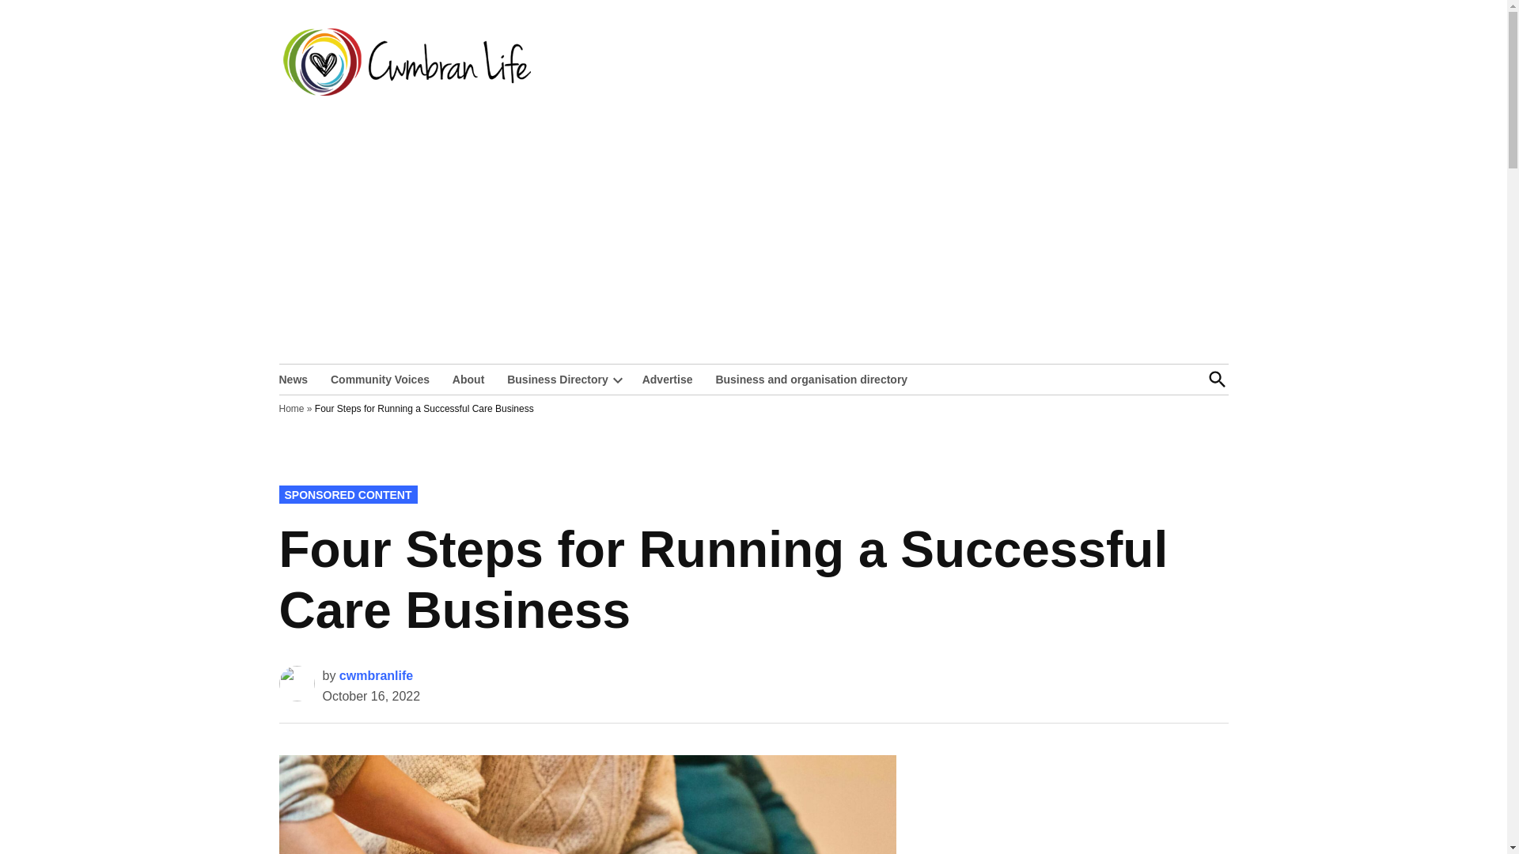 The image size is (1519, 854). Describe the element at coordinates (617, 380) in the screenshot. I see `Open dropdown menu` at that location.